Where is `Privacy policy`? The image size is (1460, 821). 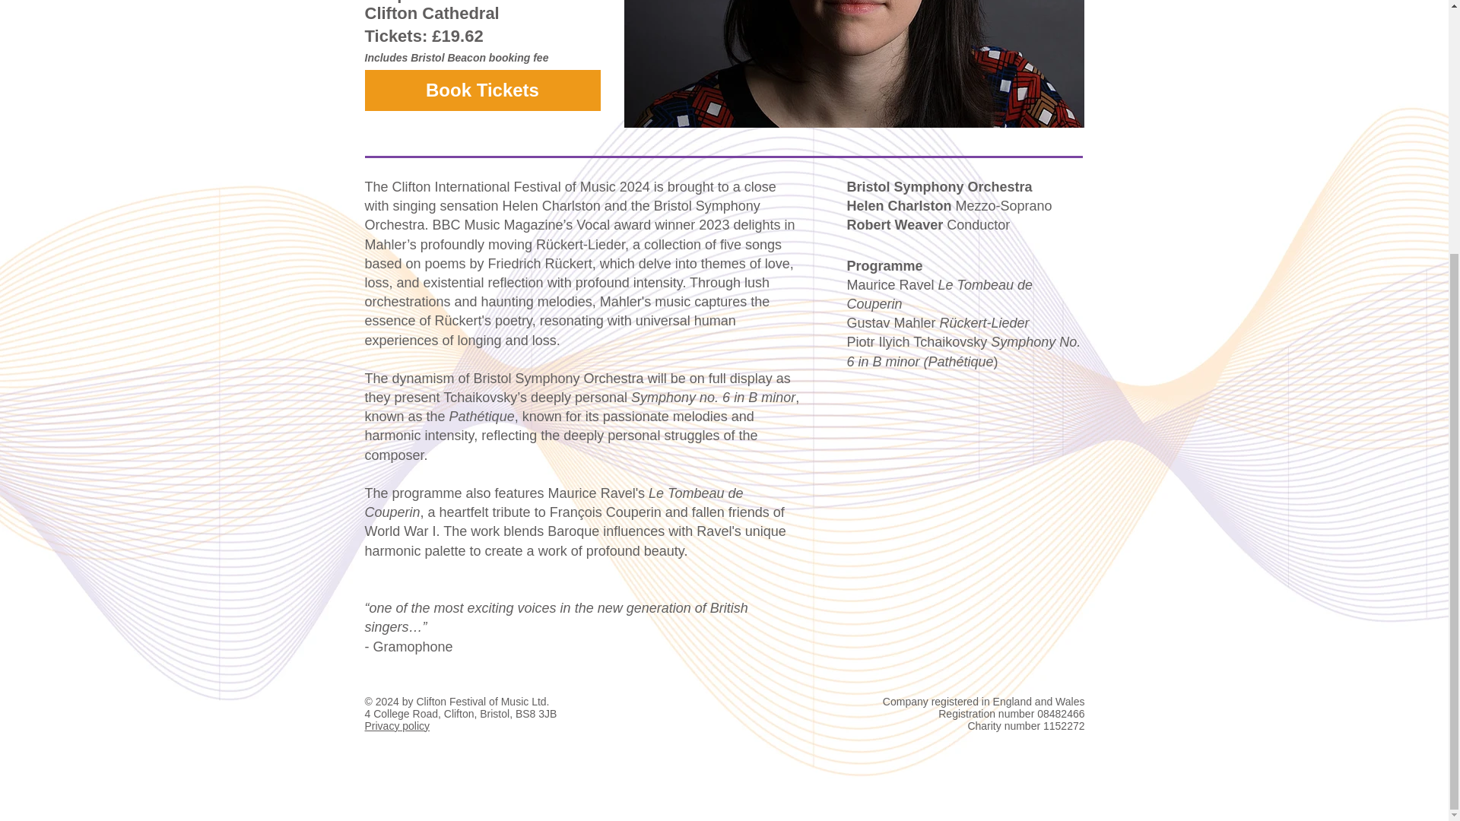 Privacy policy is located at coordinates (398, 726).